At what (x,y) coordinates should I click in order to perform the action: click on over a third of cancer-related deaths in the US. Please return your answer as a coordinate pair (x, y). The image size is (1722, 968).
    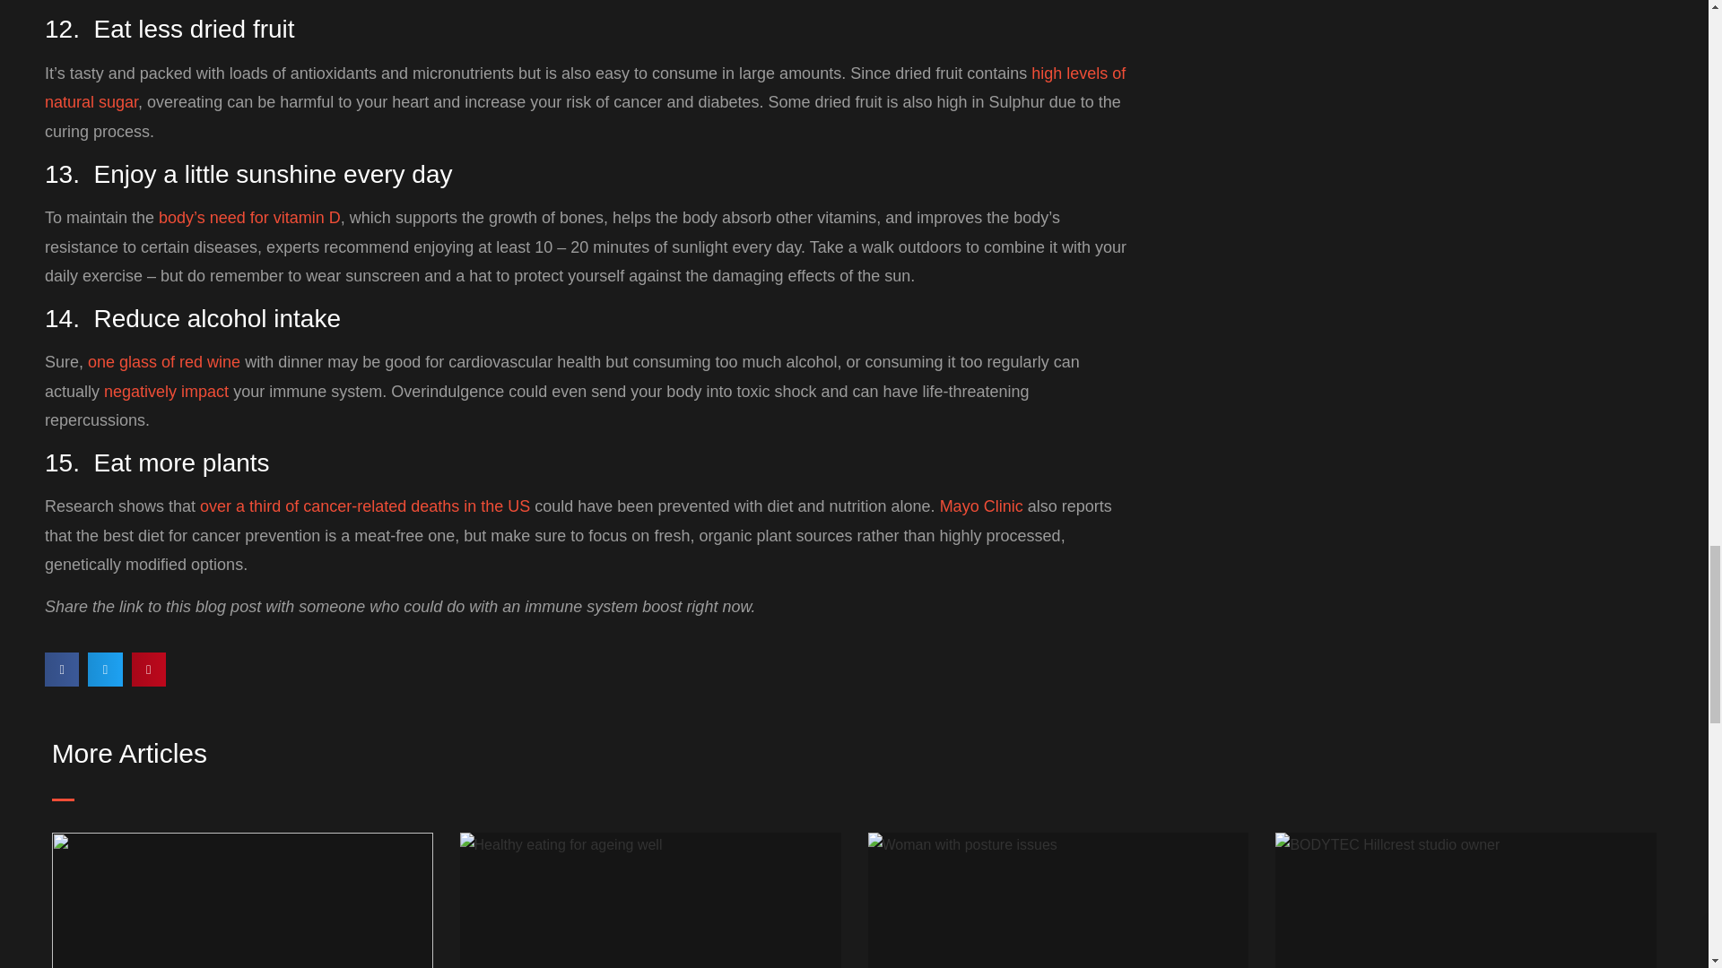
    Looking at the image, I should click on (364, 506).